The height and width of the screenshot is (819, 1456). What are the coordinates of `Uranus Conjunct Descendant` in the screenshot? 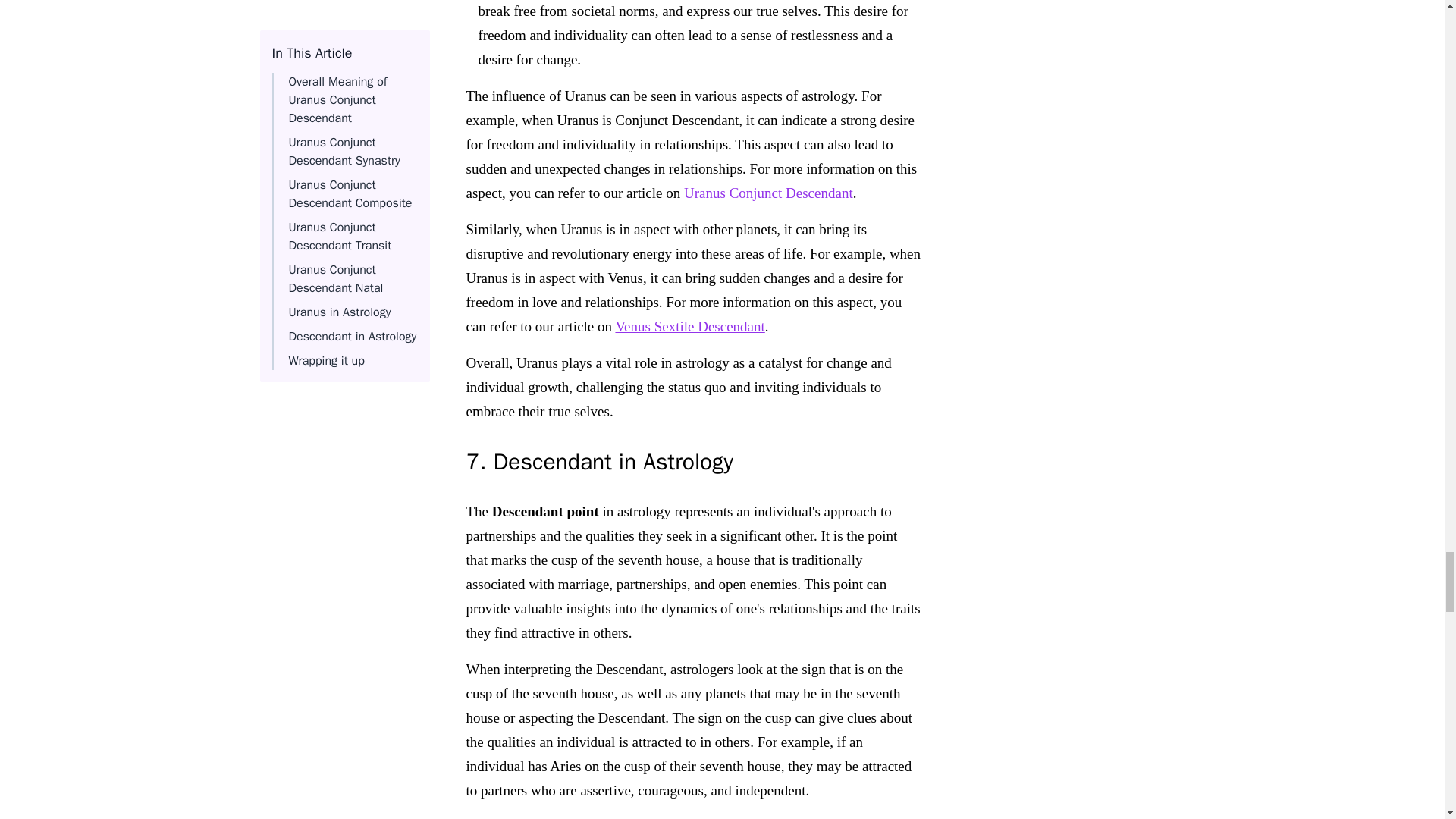 It's located at (769, 193).